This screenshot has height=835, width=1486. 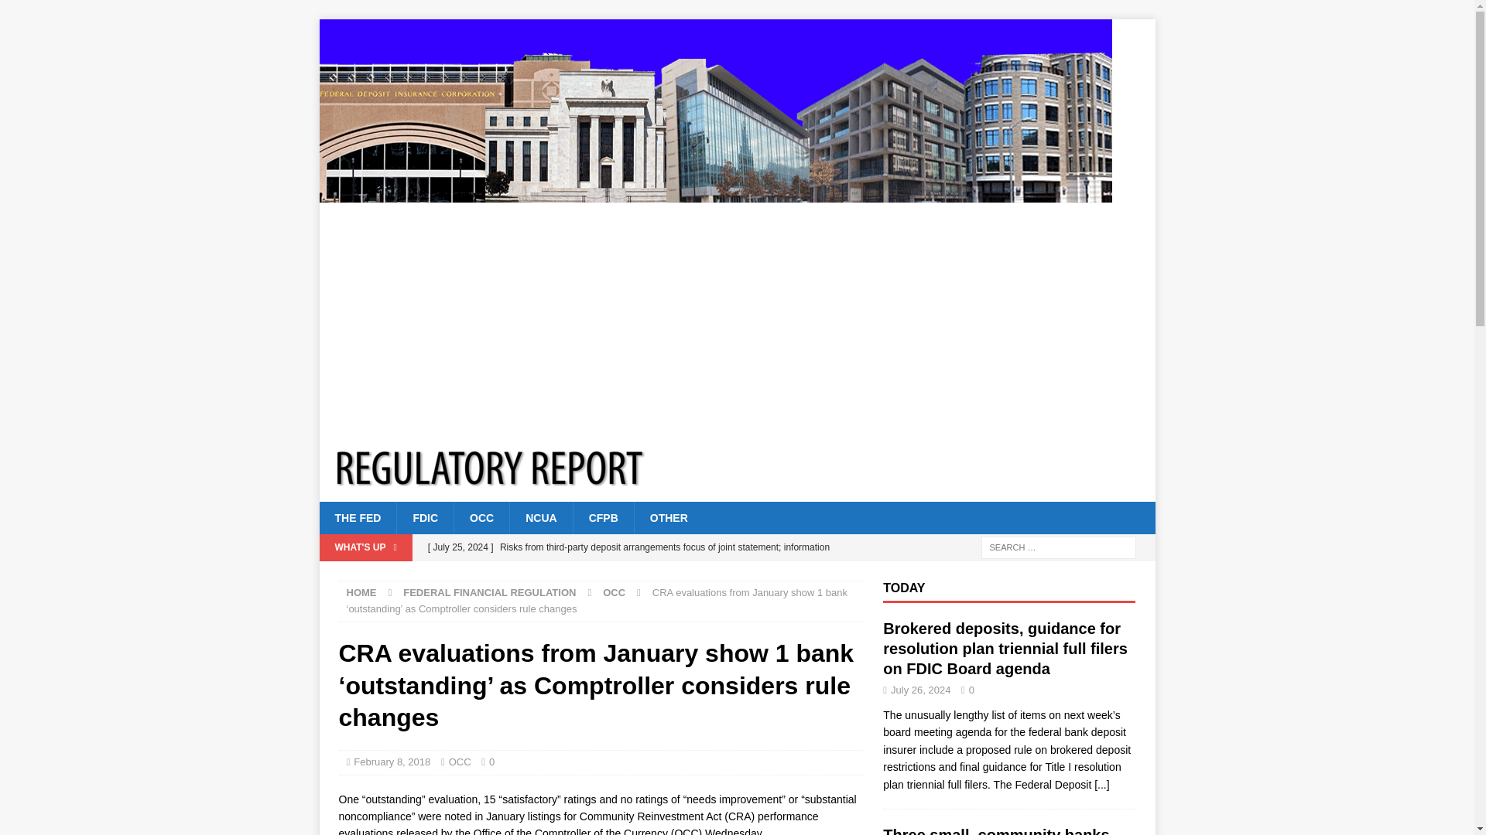 What do you see at coordinates (460, 762) in the screenshot?
I see `OCC` at bounding box center [460, 762].